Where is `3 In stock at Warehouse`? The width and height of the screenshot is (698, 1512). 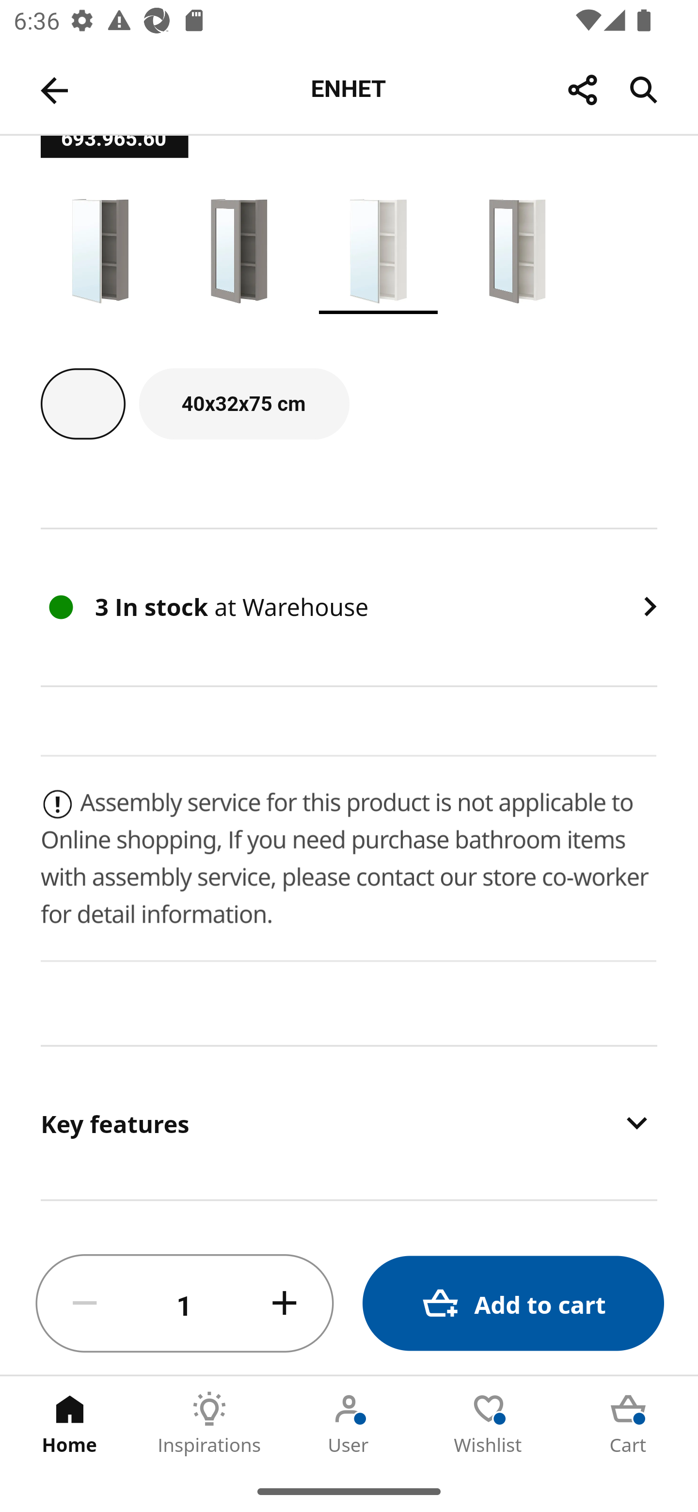 3 In stock at Warehouse is located at coordinates (349, 607).